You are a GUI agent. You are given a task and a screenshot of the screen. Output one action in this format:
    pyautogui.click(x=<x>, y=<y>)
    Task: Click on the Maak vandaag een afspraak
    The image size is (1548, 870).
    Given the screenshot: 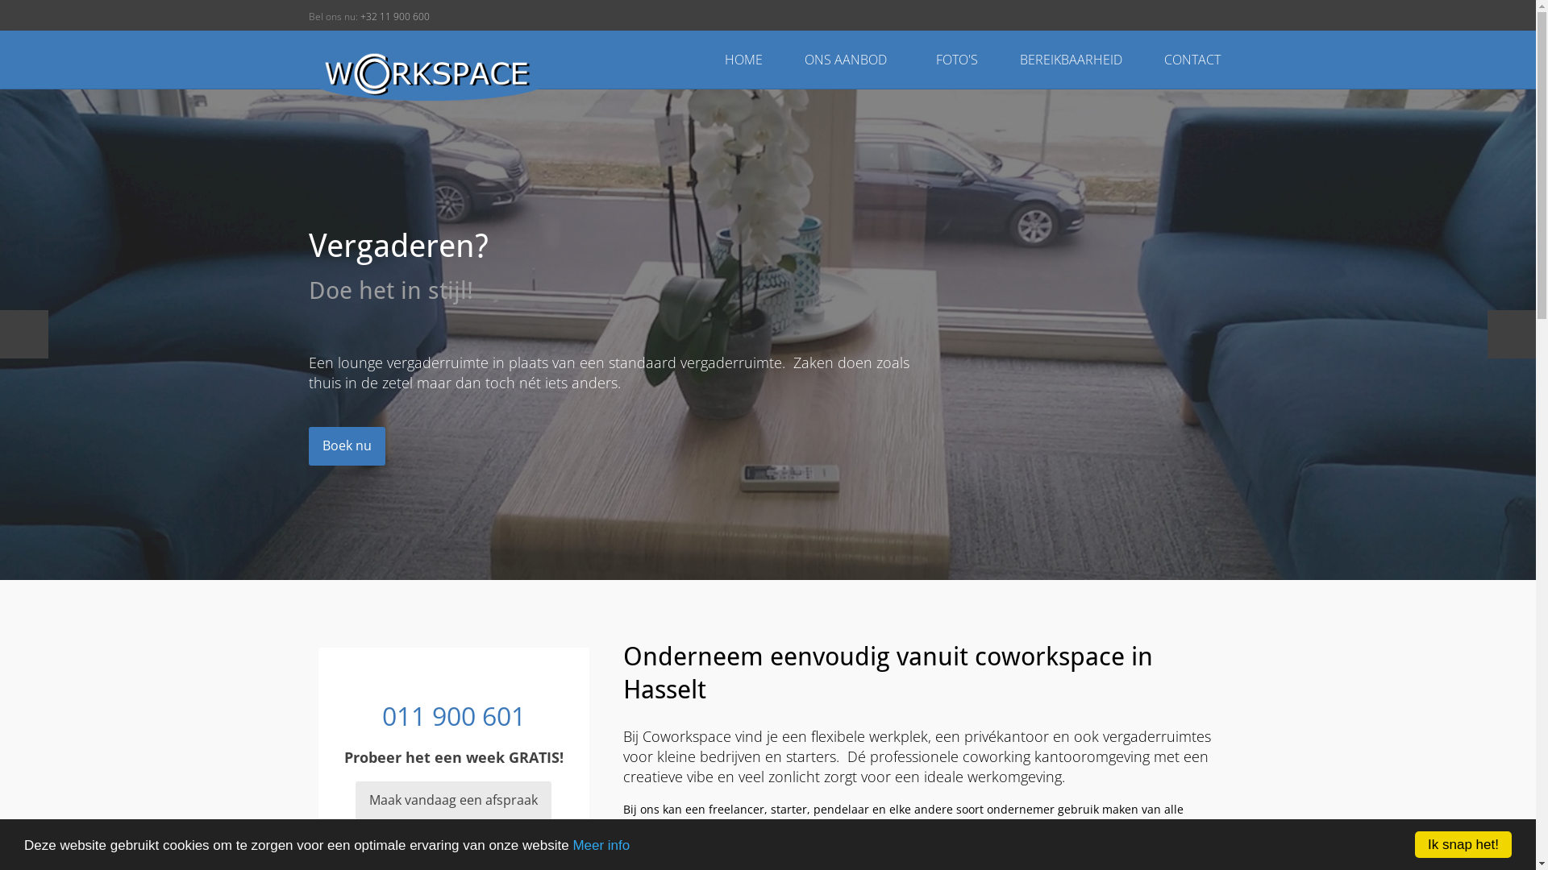 What is the action you would take?
    pyautogui.click(x=453, y=801)
    